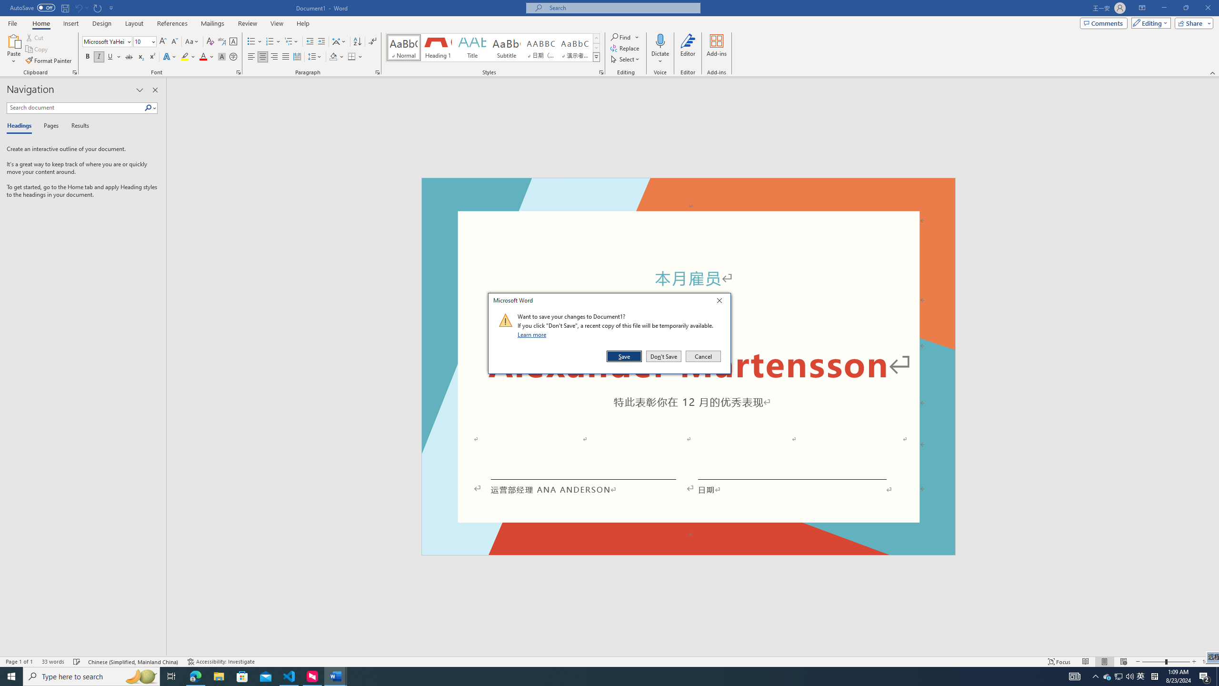 This screenshot has height=686, width=1219. What do you see at coordinates (99, 57) in the screenshot?
I see `Italic` at bounding box center [99, 57].